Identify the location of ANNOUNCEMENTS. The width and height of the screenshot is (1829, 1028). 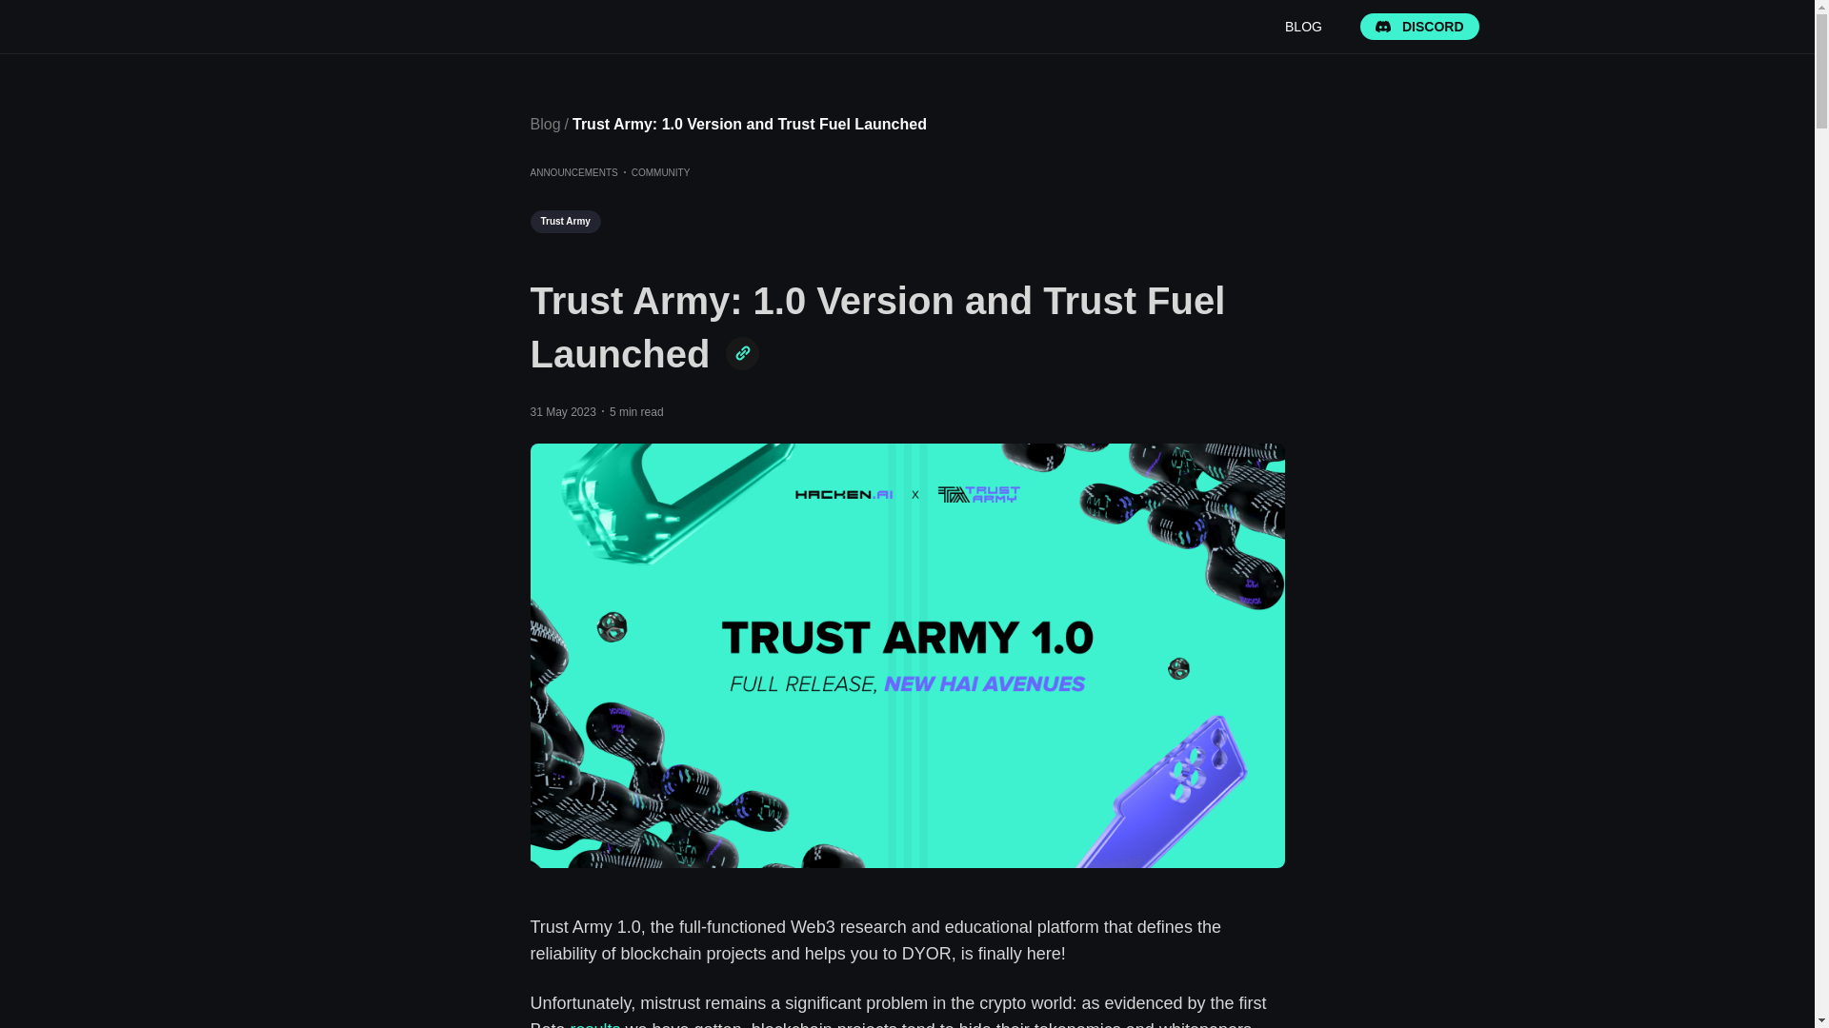
(573, 173).